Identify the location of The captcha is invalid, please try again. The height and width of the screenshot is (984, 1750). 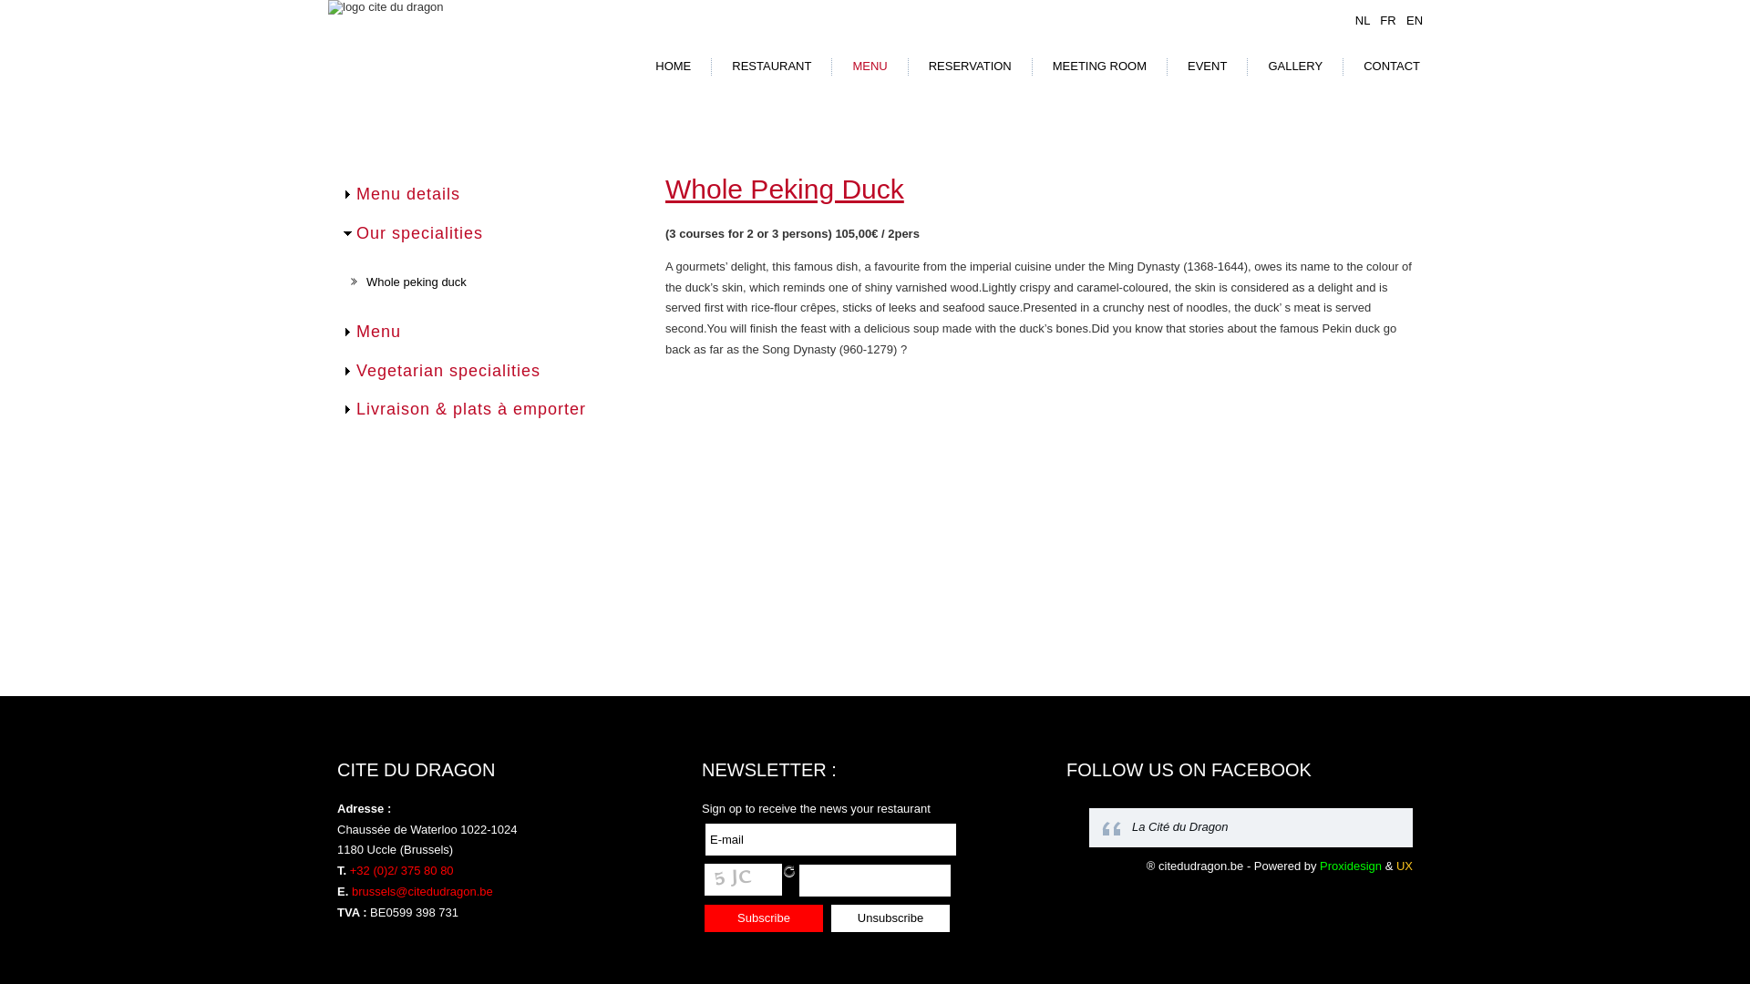
(744, 880).